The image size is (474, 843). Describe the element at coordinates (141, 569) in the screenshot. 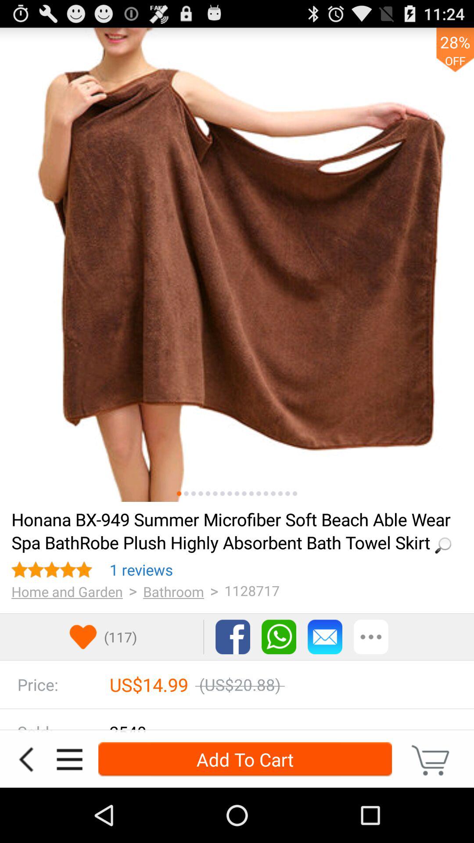

I see `click the icon below loading... item` at that location.